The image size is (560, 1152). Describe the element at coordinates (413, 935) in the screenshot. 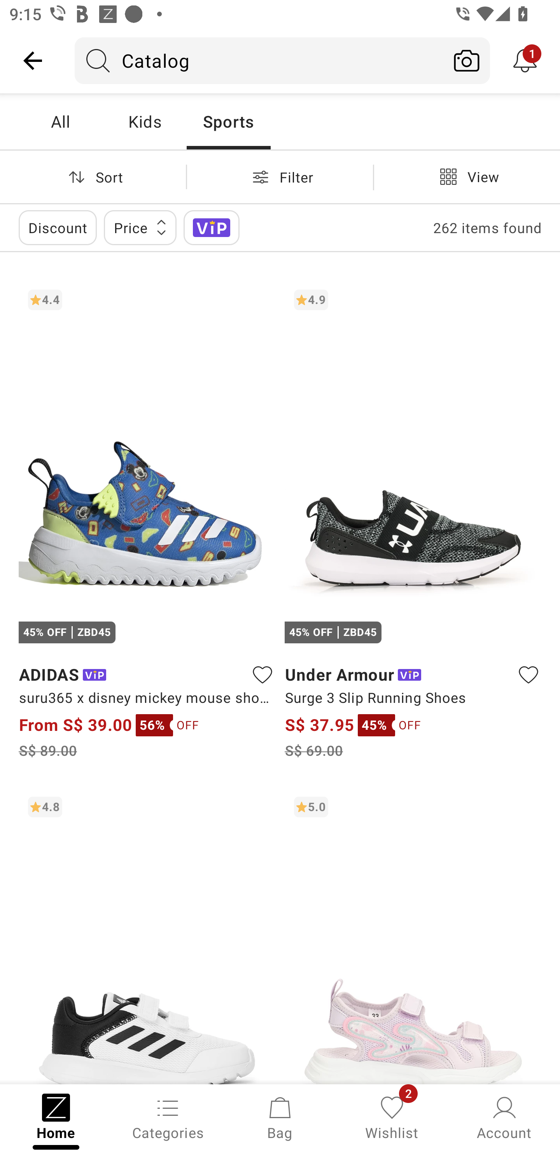

I see `5.0` at that location.